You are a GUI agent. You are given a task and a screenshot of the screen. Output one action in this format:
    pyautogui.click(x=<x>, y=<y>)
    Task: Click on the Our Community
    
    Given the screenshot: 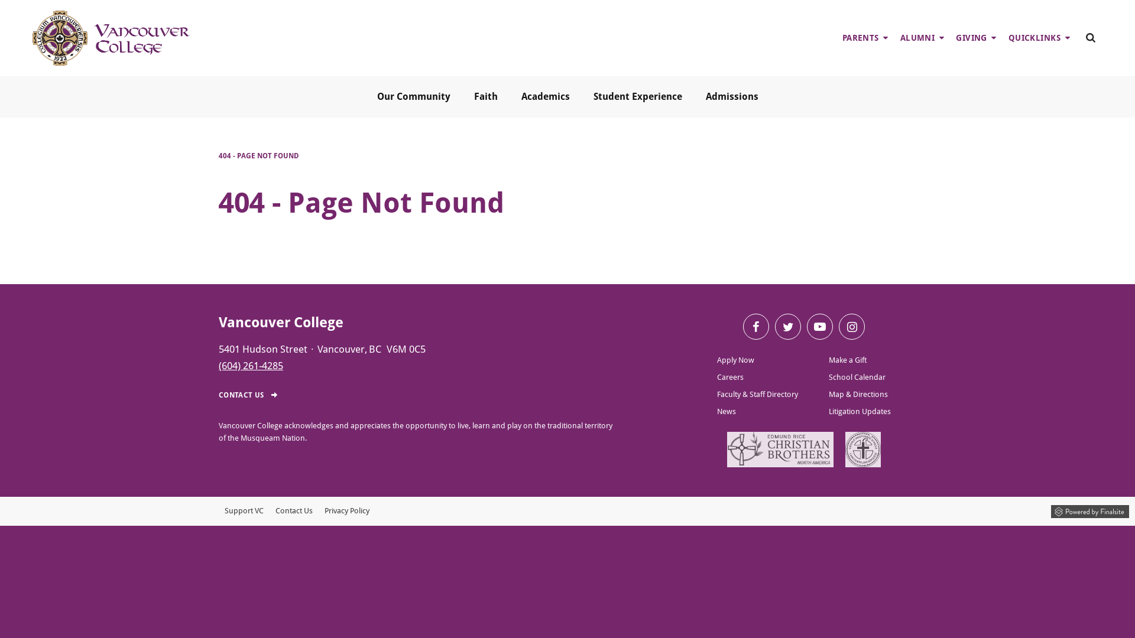 What is the action you would take?
    pyautogui.click(x=414, y=97)
    